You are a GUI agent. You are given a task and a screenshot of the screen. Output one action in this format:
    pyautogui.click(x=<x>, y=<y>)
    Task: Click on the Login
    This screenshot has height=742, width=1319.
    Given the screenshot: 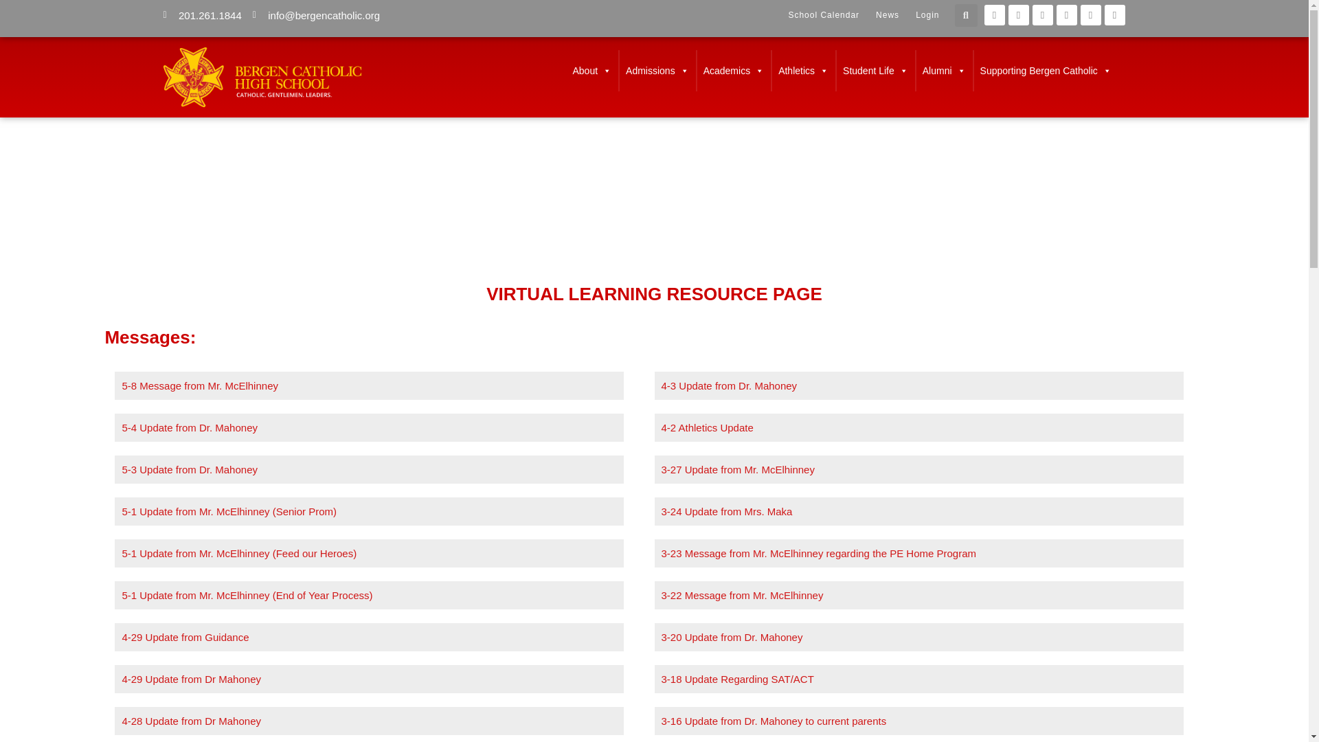 What is the action you would take?
    pyautogui.click(x=927, y=15)
    